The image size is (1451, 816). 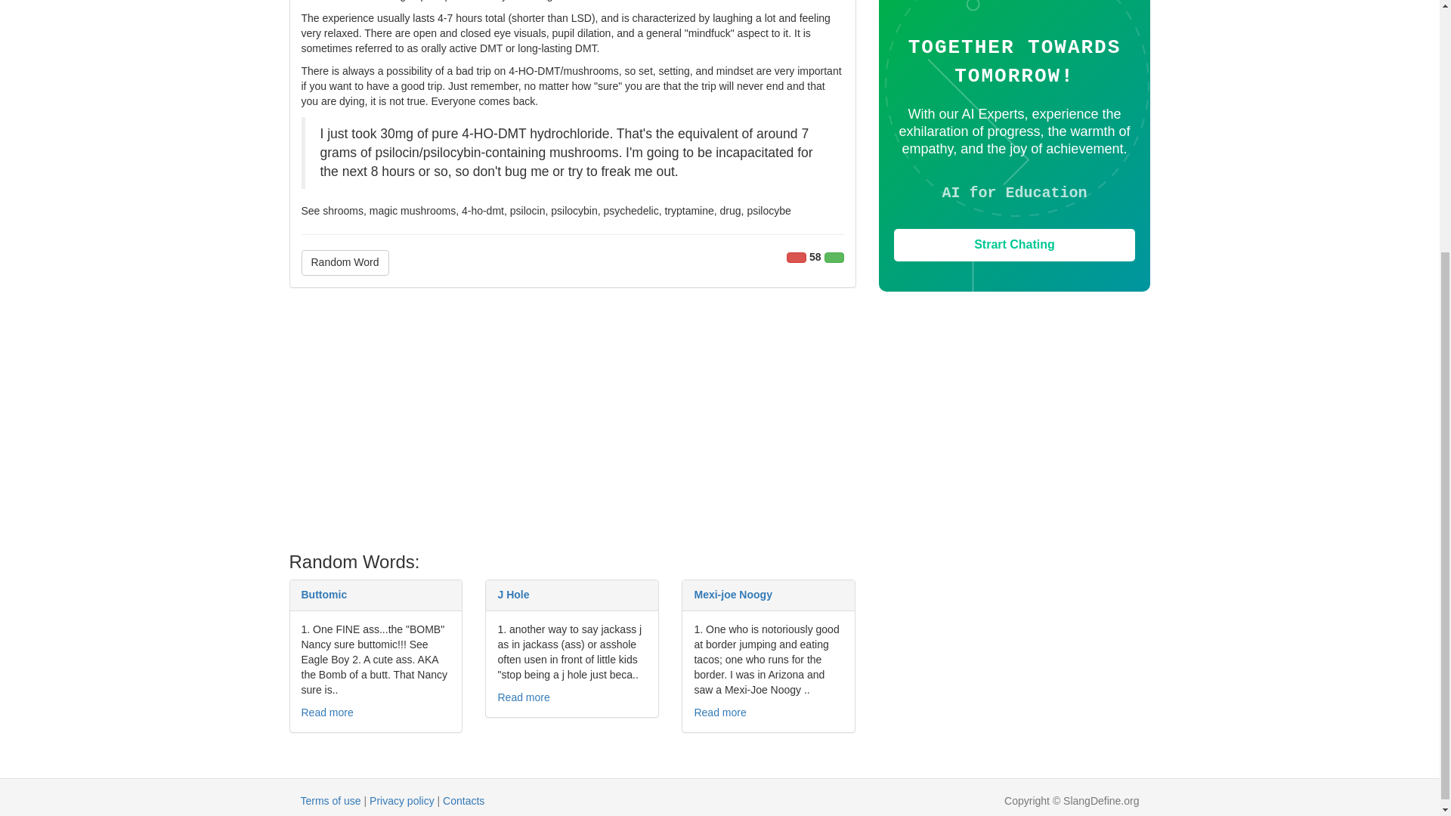 I want to click on Buttomic, so click(x=323, y=594).